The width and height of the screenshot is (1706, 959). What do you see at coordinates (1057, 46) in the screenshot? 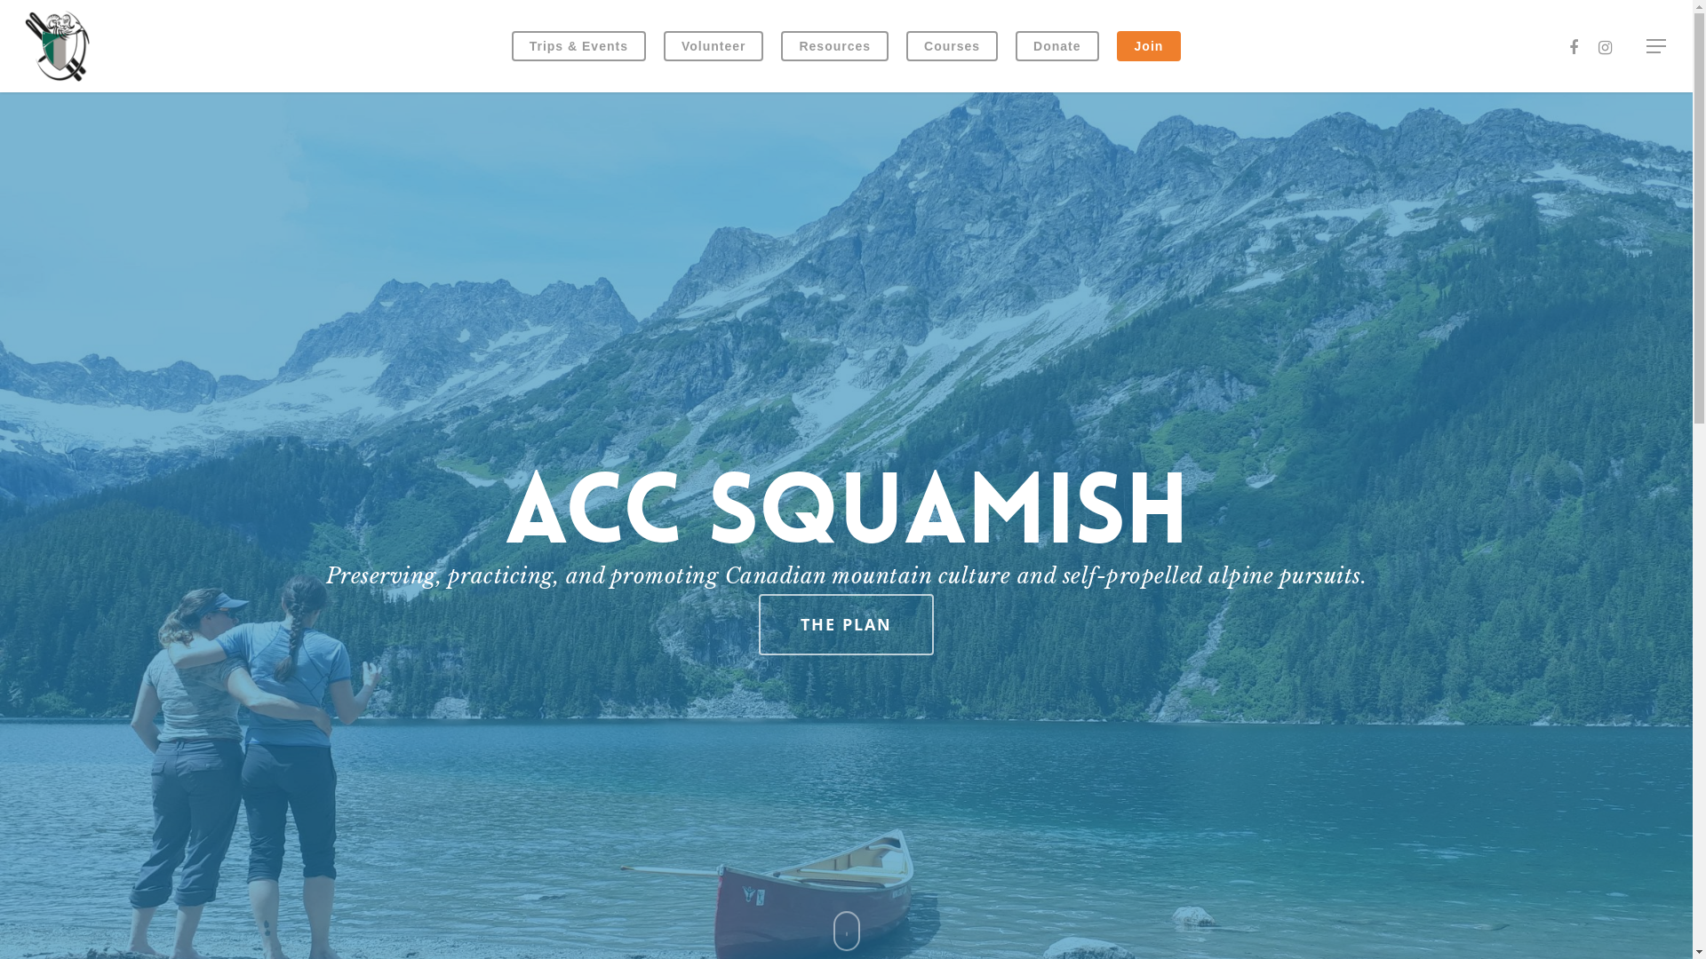
I see `Donate` at bounding box center [1057, 46].